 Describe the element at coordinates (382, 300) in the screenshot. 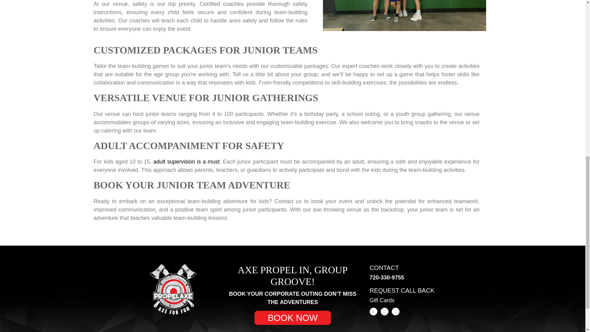

I see `Gift Cards` at that location.